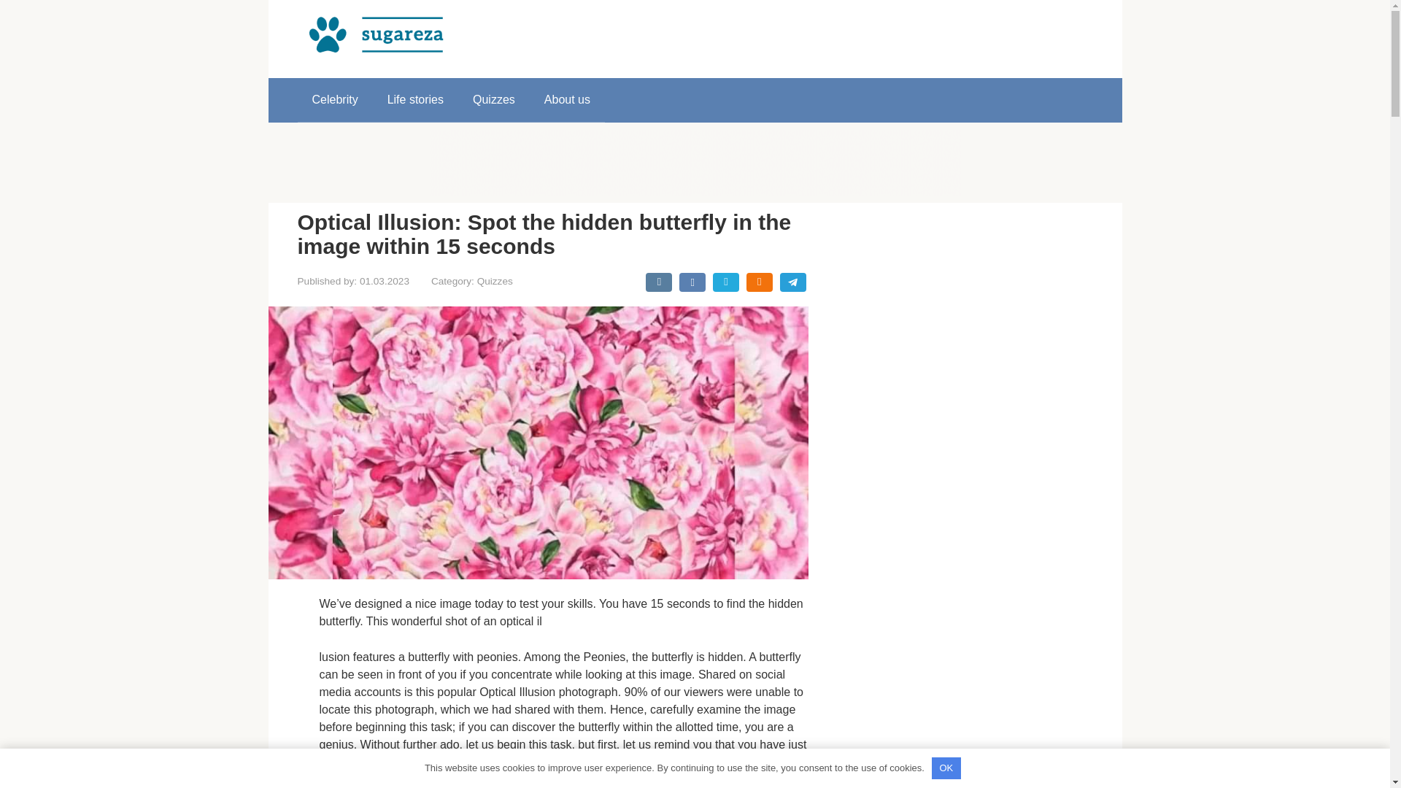 The width and height of the screenshot is (1401, 788). I want to click on Life stories, so click(414, 99).